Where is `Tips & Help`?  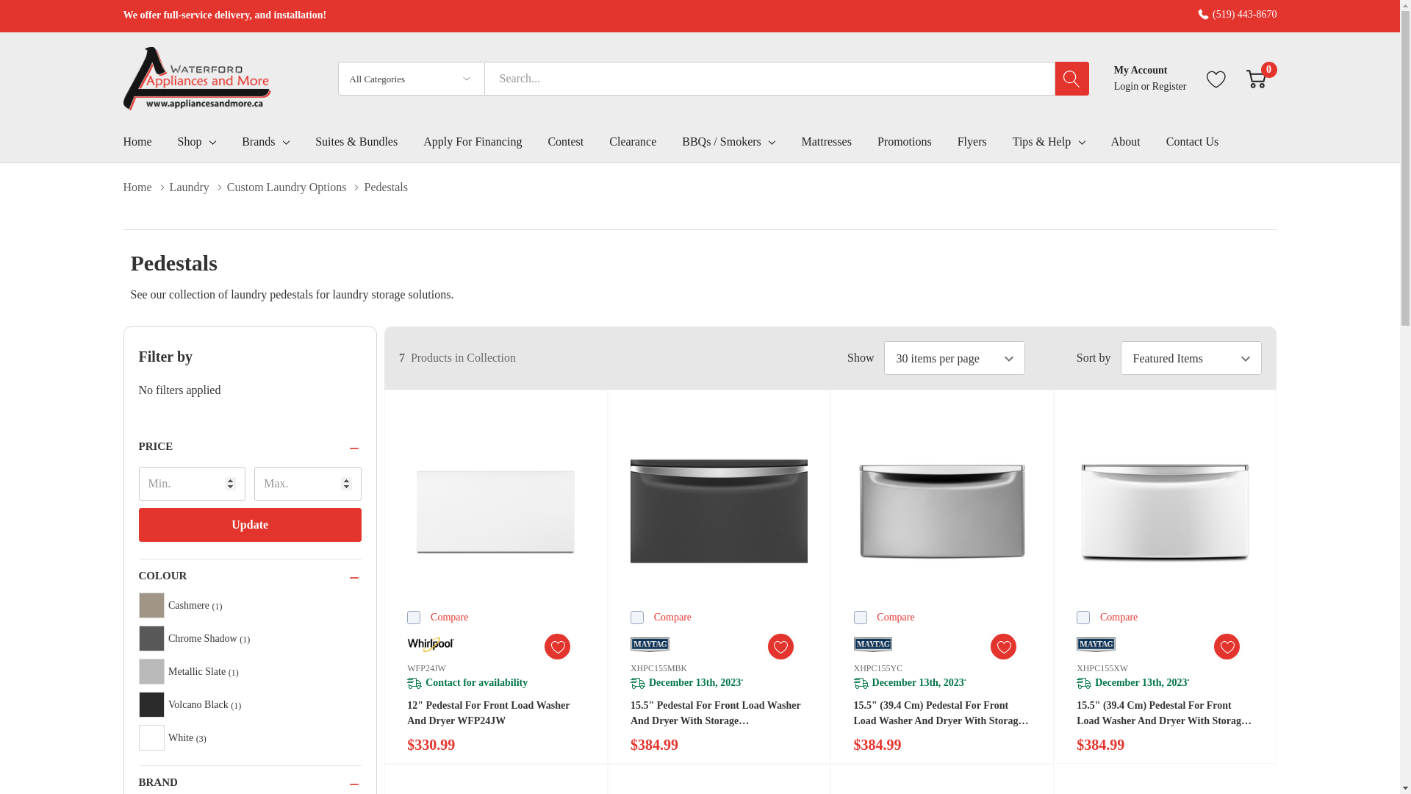 Tips & Help is located at coordinates (1042, 142).